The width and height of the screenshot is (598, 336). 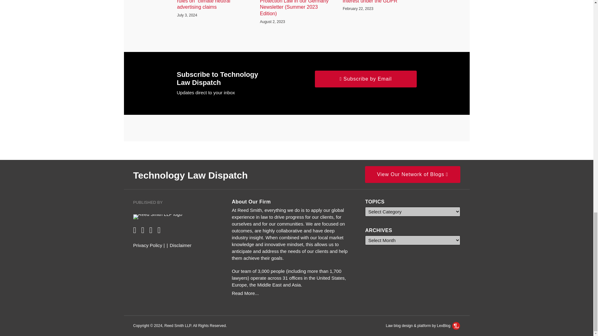 What do you see at coordinates (181, 245) in the screenshot?
I see `Disclaimer` at bounding box center [181, 245].